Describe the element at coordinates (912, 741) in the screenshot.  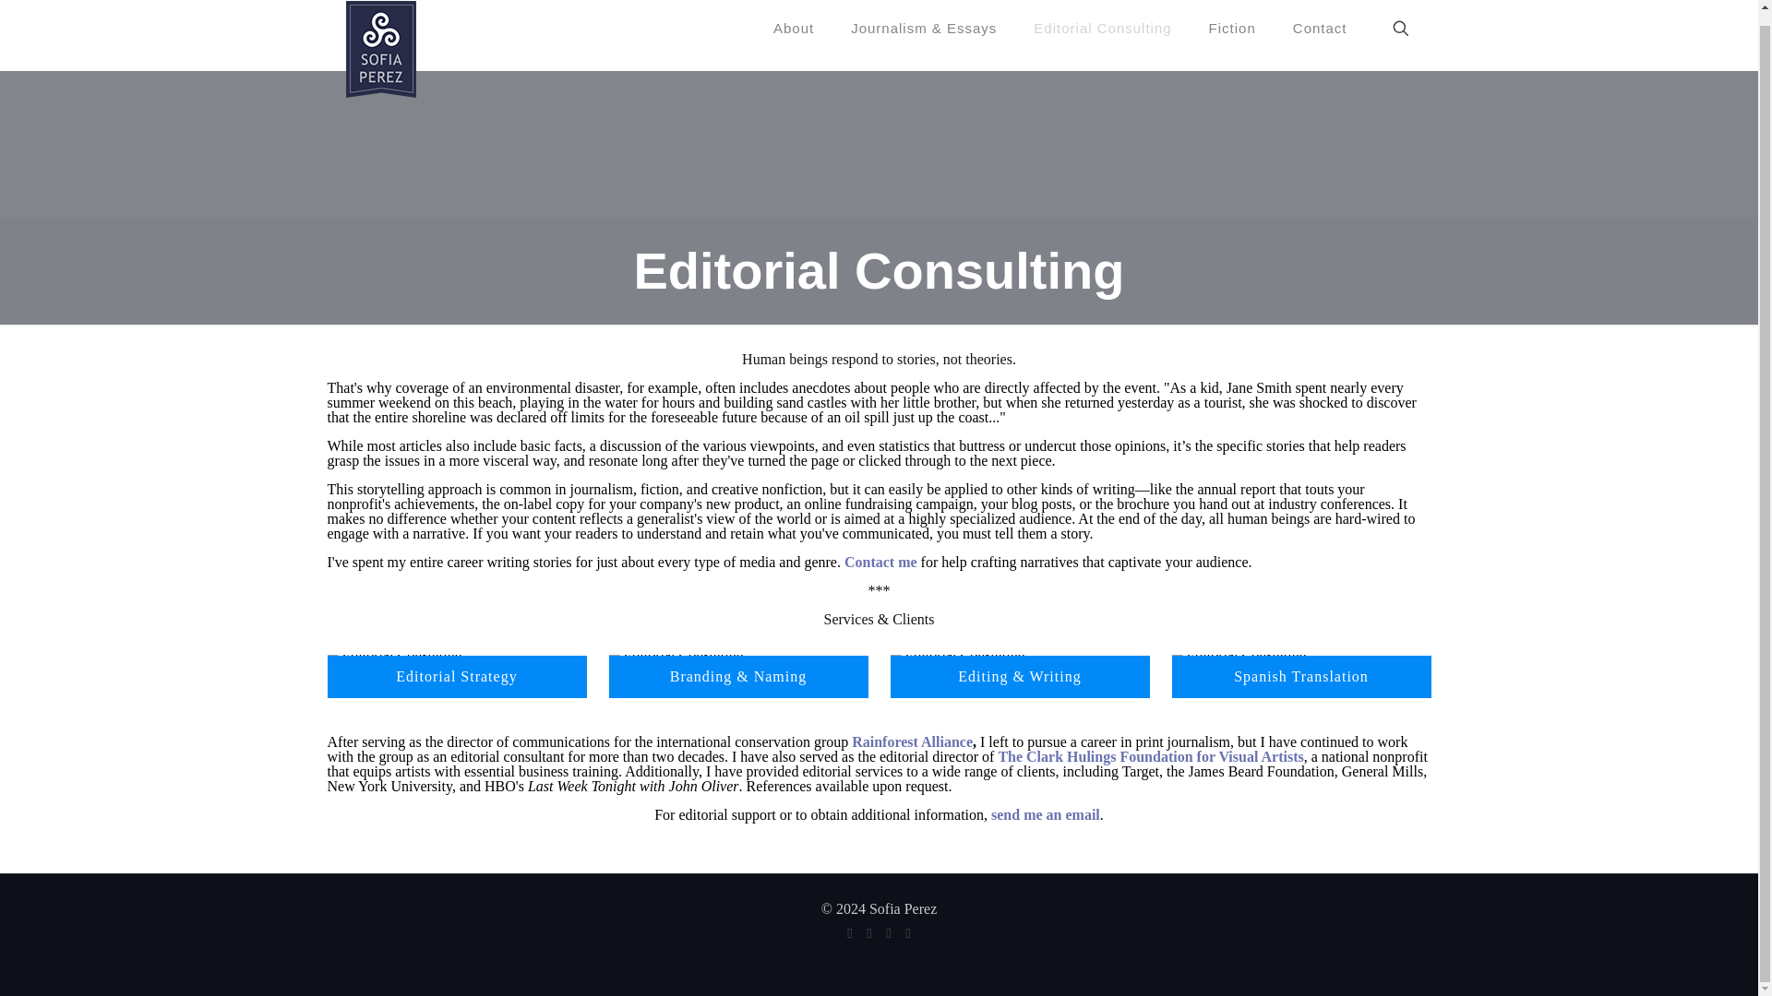
I see `Rainforest Alliance` at that location.